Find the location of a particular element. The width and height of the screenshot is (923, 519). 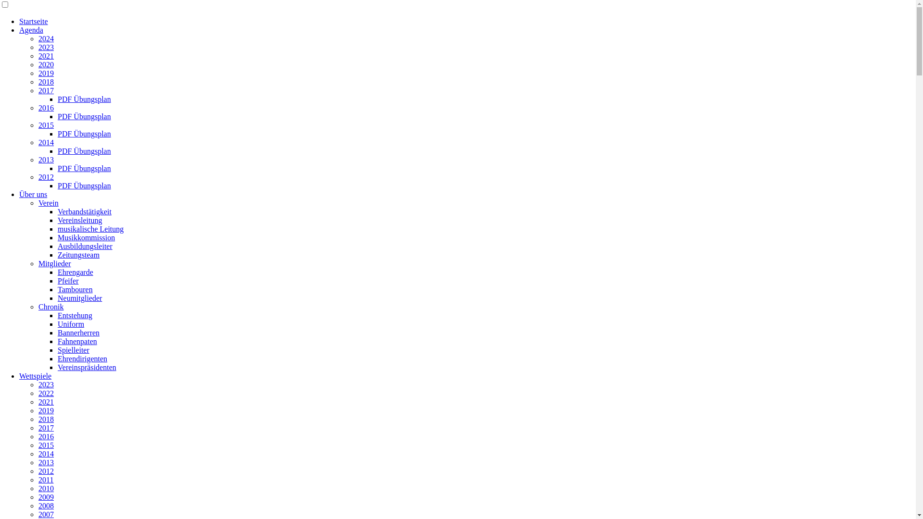

2013 is located at coordinates (46, 160).